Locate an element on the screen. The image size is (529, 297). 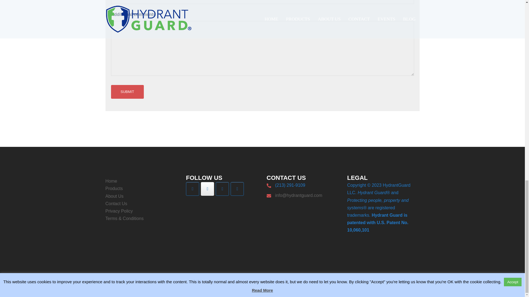
Contact Us is located at coordinates (116, 204).